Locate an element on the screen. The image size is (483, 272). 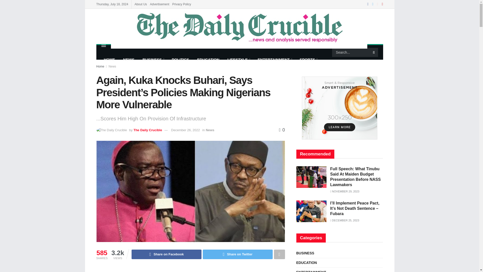
EDUCATION is located at coordinates (208, 59).